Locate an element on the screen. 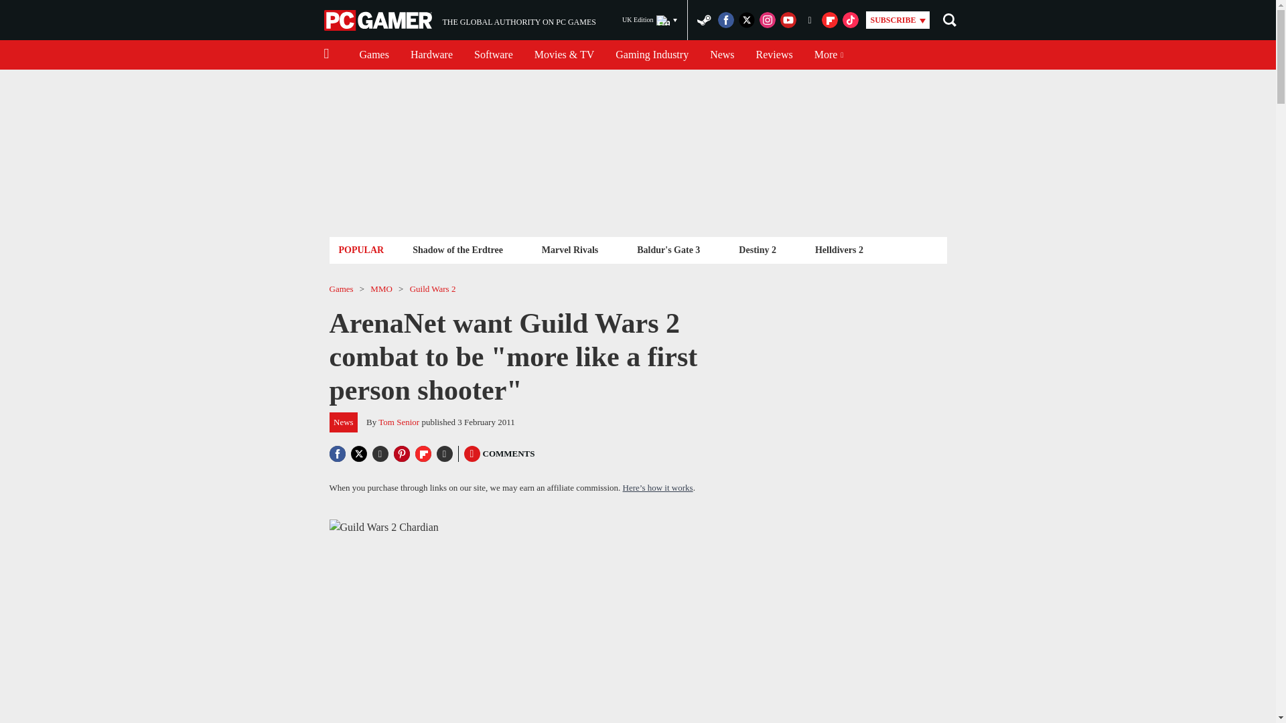 The image size is (1286, 723). Reviews is located at coordinates (774, 55).